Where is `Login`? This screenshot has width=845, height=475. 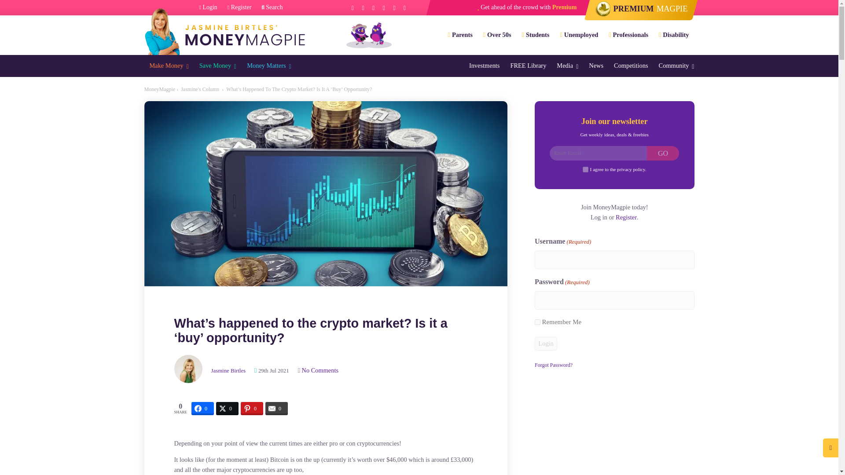 Login is located at coordinates (546, 343).